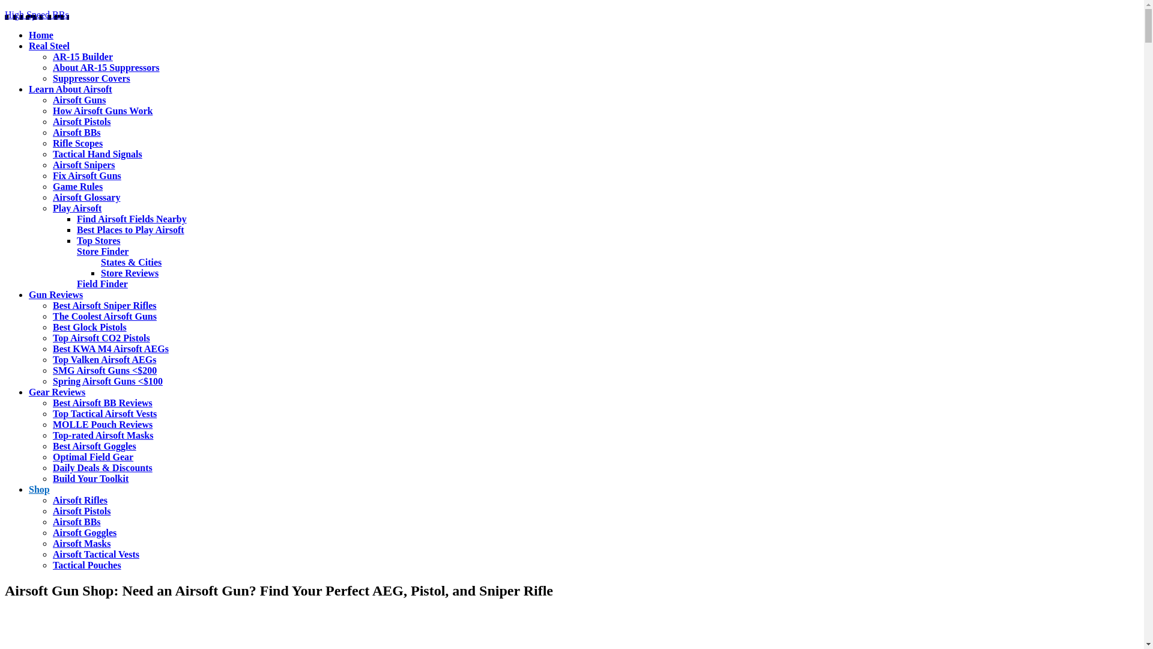 The image size is (1153, 649). I want to click on Top Airsoft CO2 Pistols, so click(101, 338).